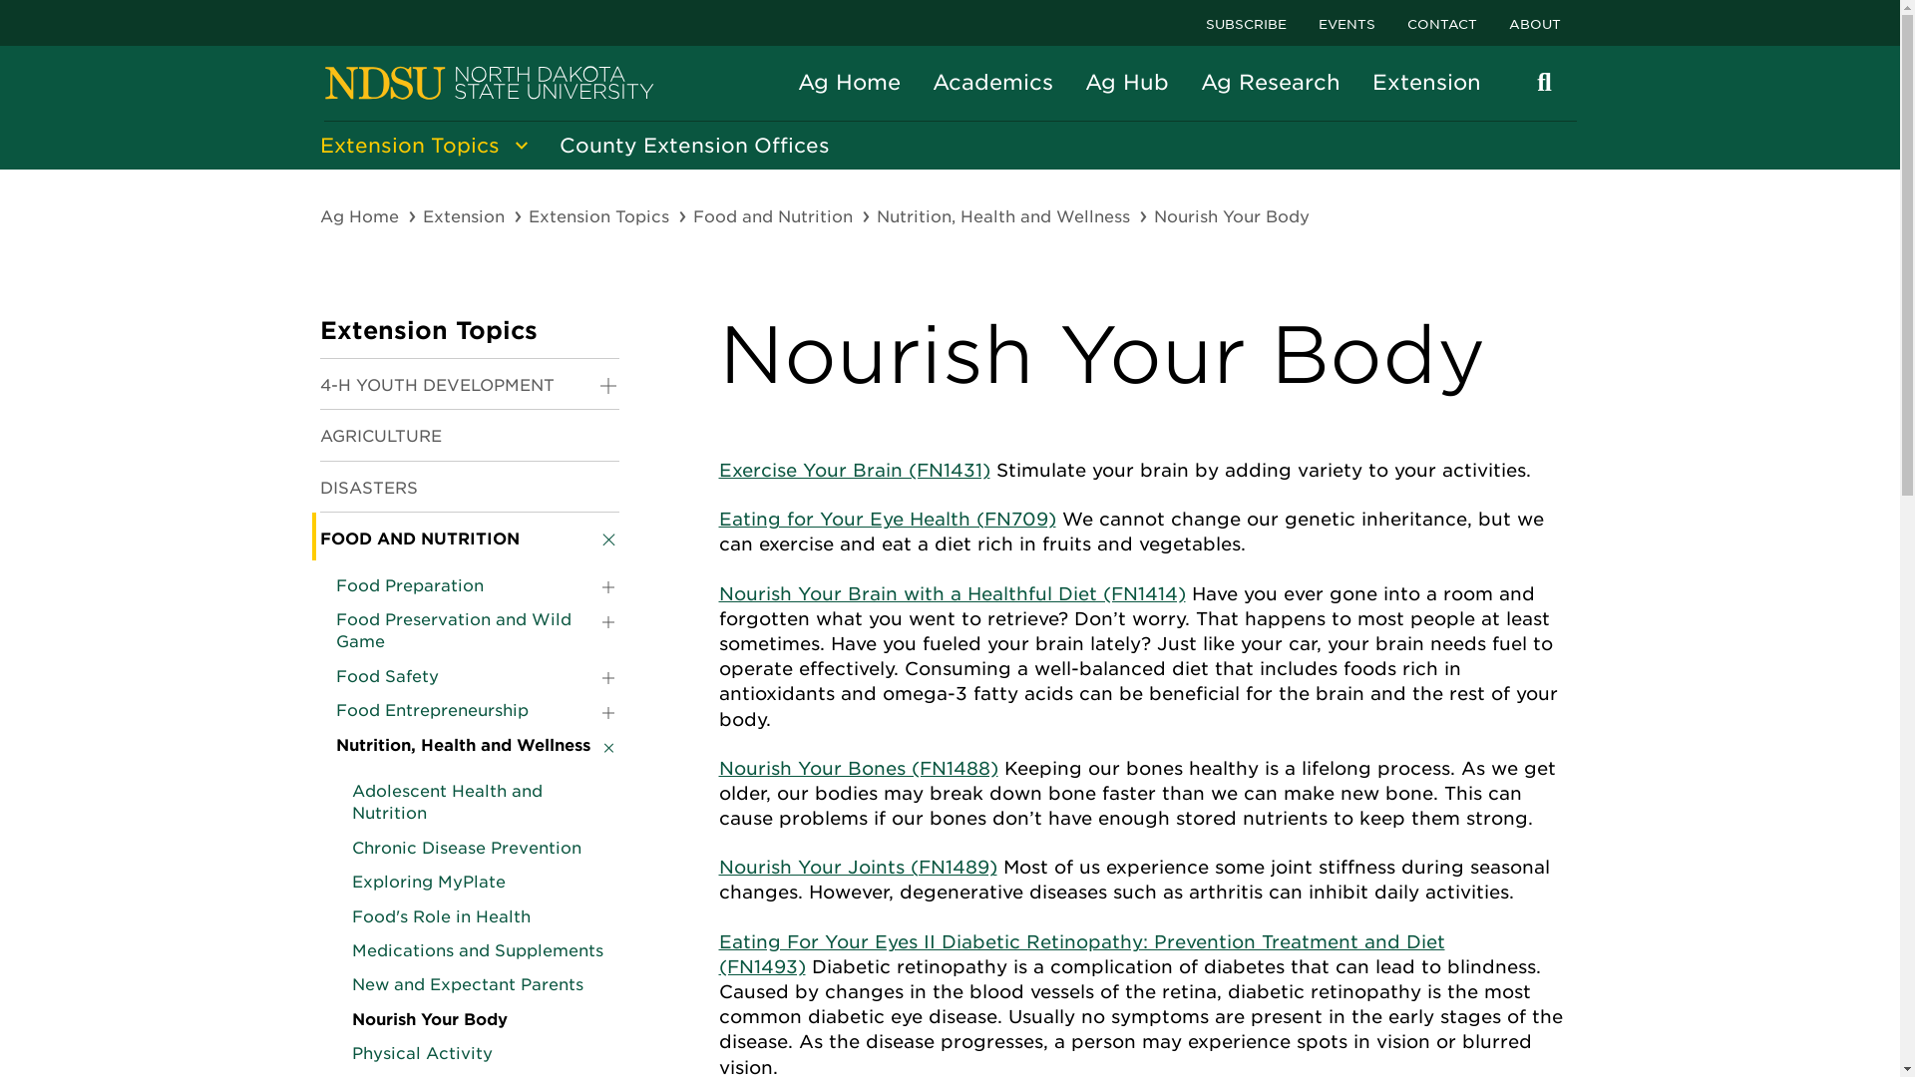  Describe the element at coordinates (466, 216) in the screenshot. I see `Extension` at that location.